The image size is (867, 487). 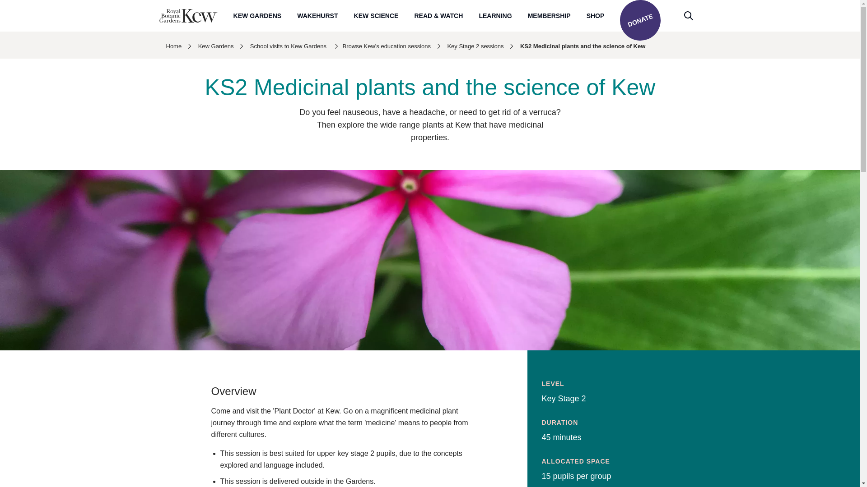 What do you see at coordinates (317, 15) in the screenshot?
I see `Wakehurst` at bounding box center [317, 15].